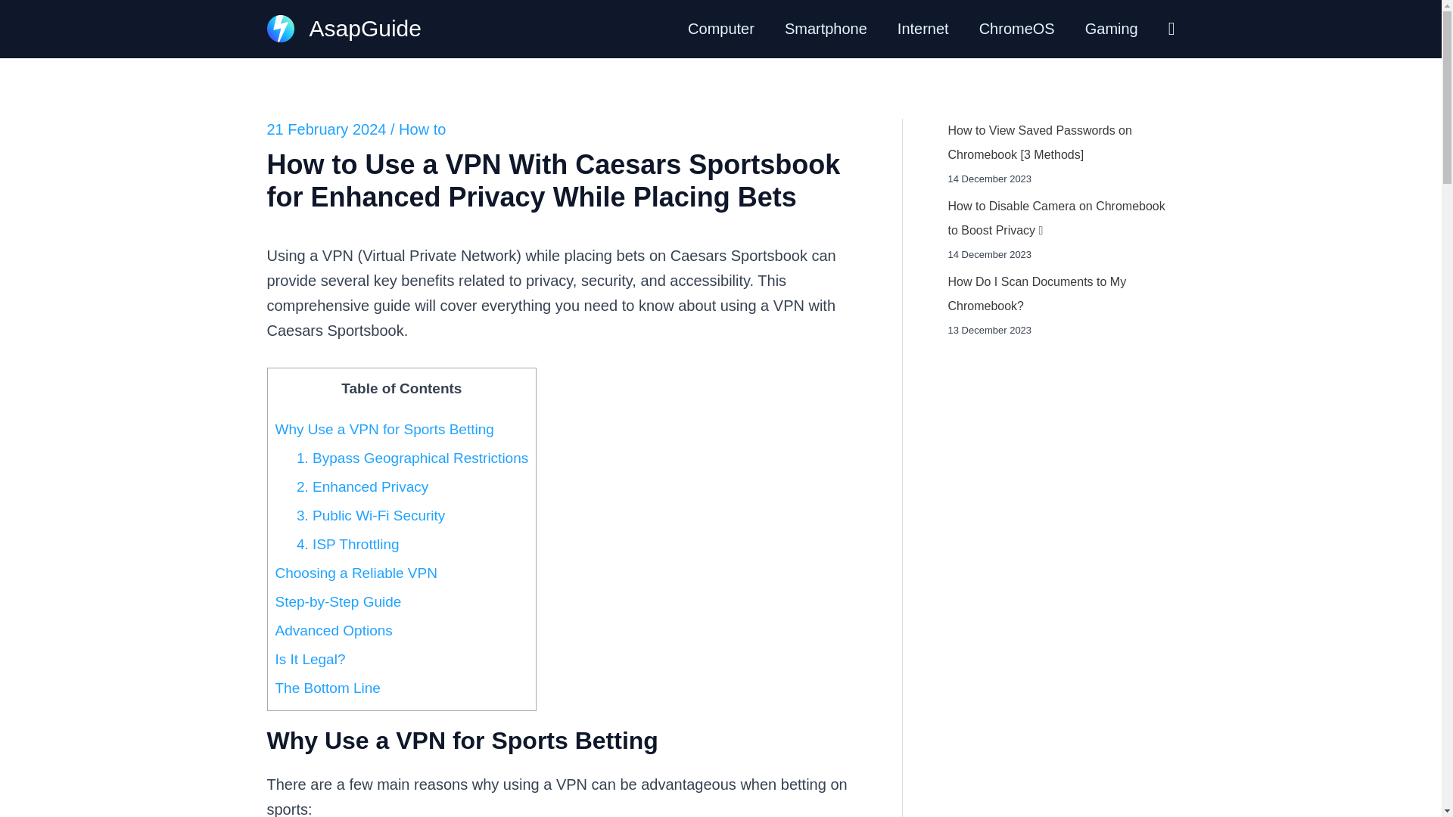 The height and width of the screenshot is (817, 1453). I want to click on 2. Enhanced Privacy, so click(362, 486).